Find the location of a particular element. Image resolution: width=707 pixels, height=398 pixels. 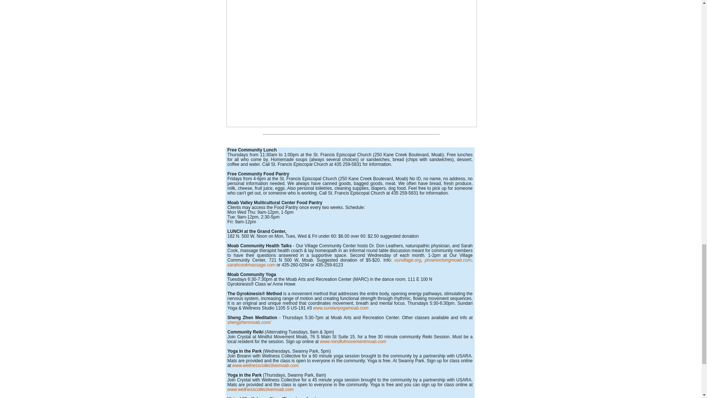

sarahcookmassage.com is located at coordinates (252, 265).